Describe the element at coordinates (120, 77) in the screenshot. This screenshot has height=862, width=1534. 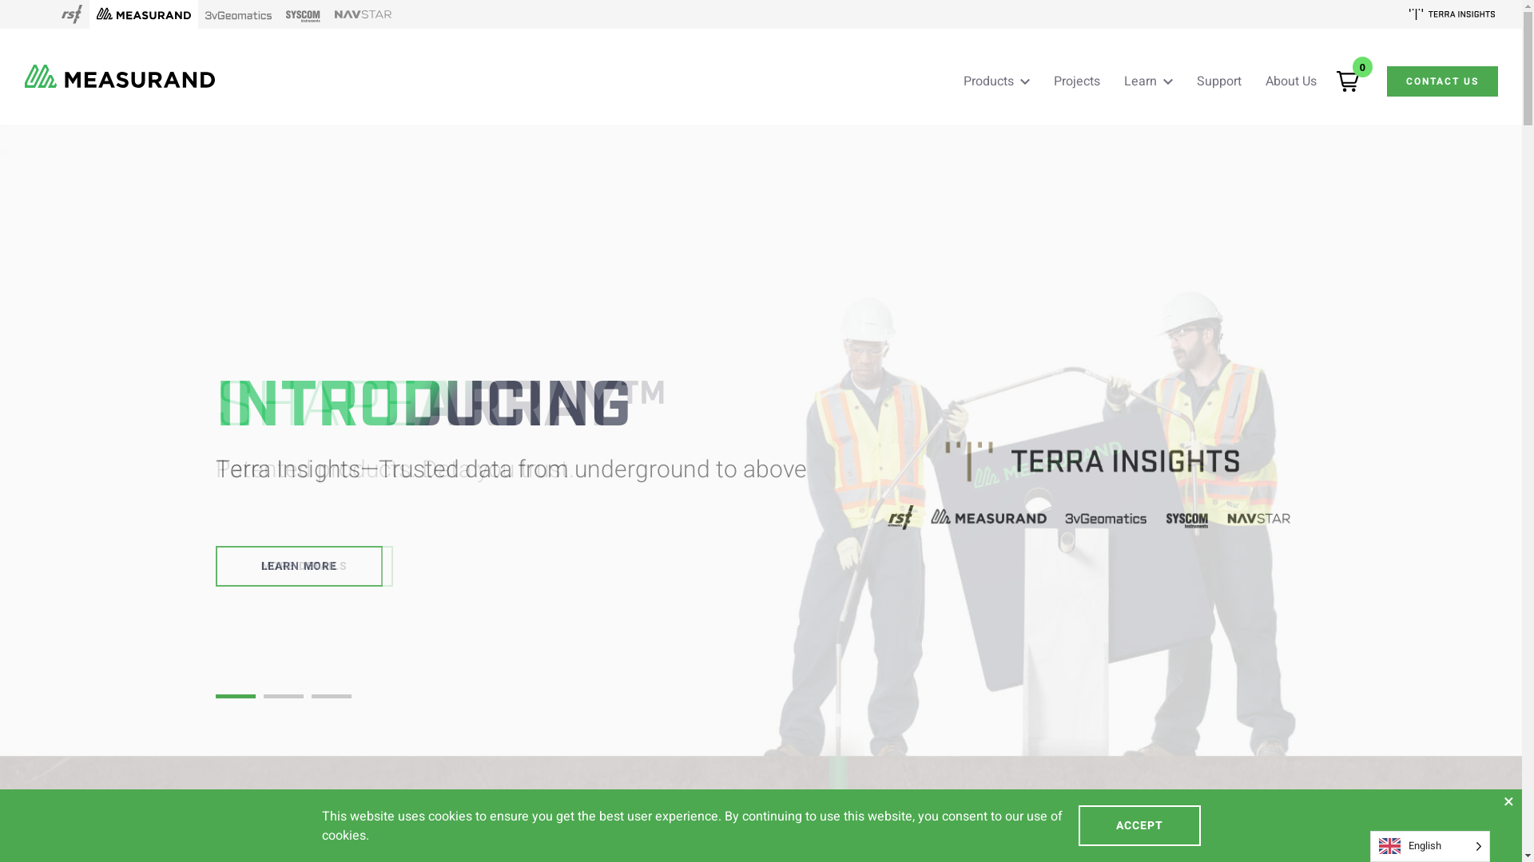
I see `Measurand` at that location.